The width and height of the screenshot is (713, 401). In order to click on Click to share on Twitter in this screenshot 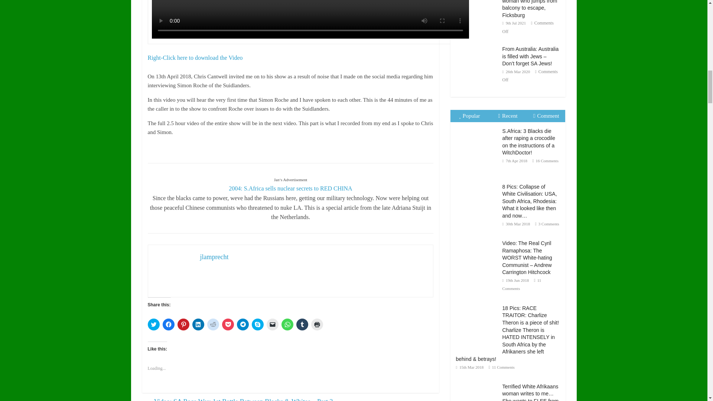, I will do `click(154, 324)`.